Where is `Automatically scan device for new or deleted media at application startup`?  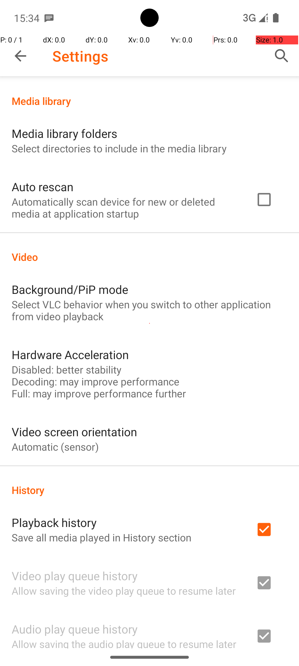
Automatically scan device for new or deleted media at application startup is located at coordinates (126, 208).